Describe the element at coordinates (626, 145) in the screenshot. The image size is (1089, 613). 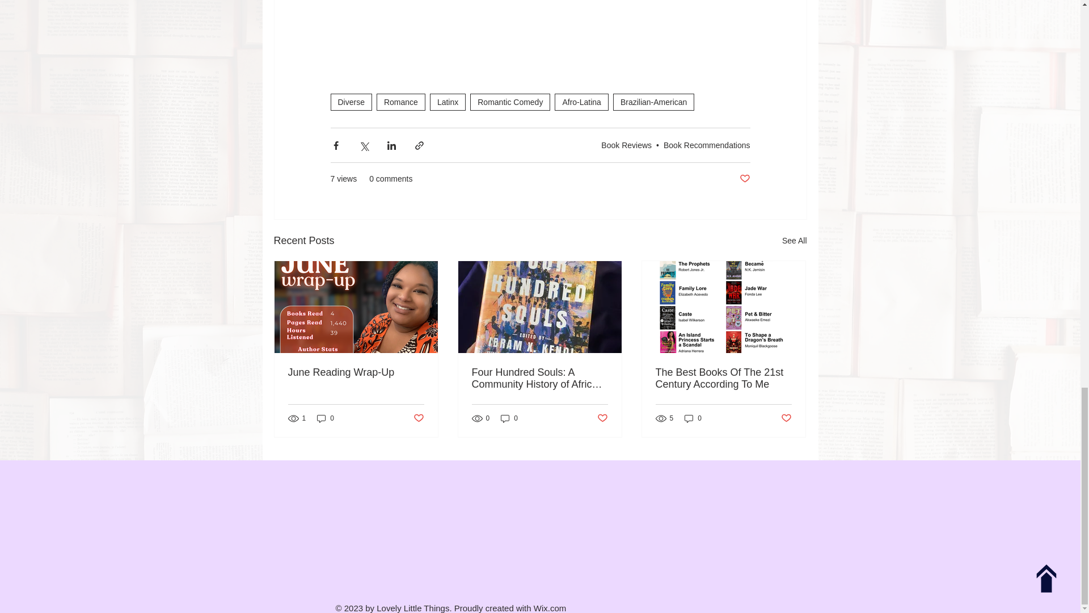
I see `Book Reviews` at that location.